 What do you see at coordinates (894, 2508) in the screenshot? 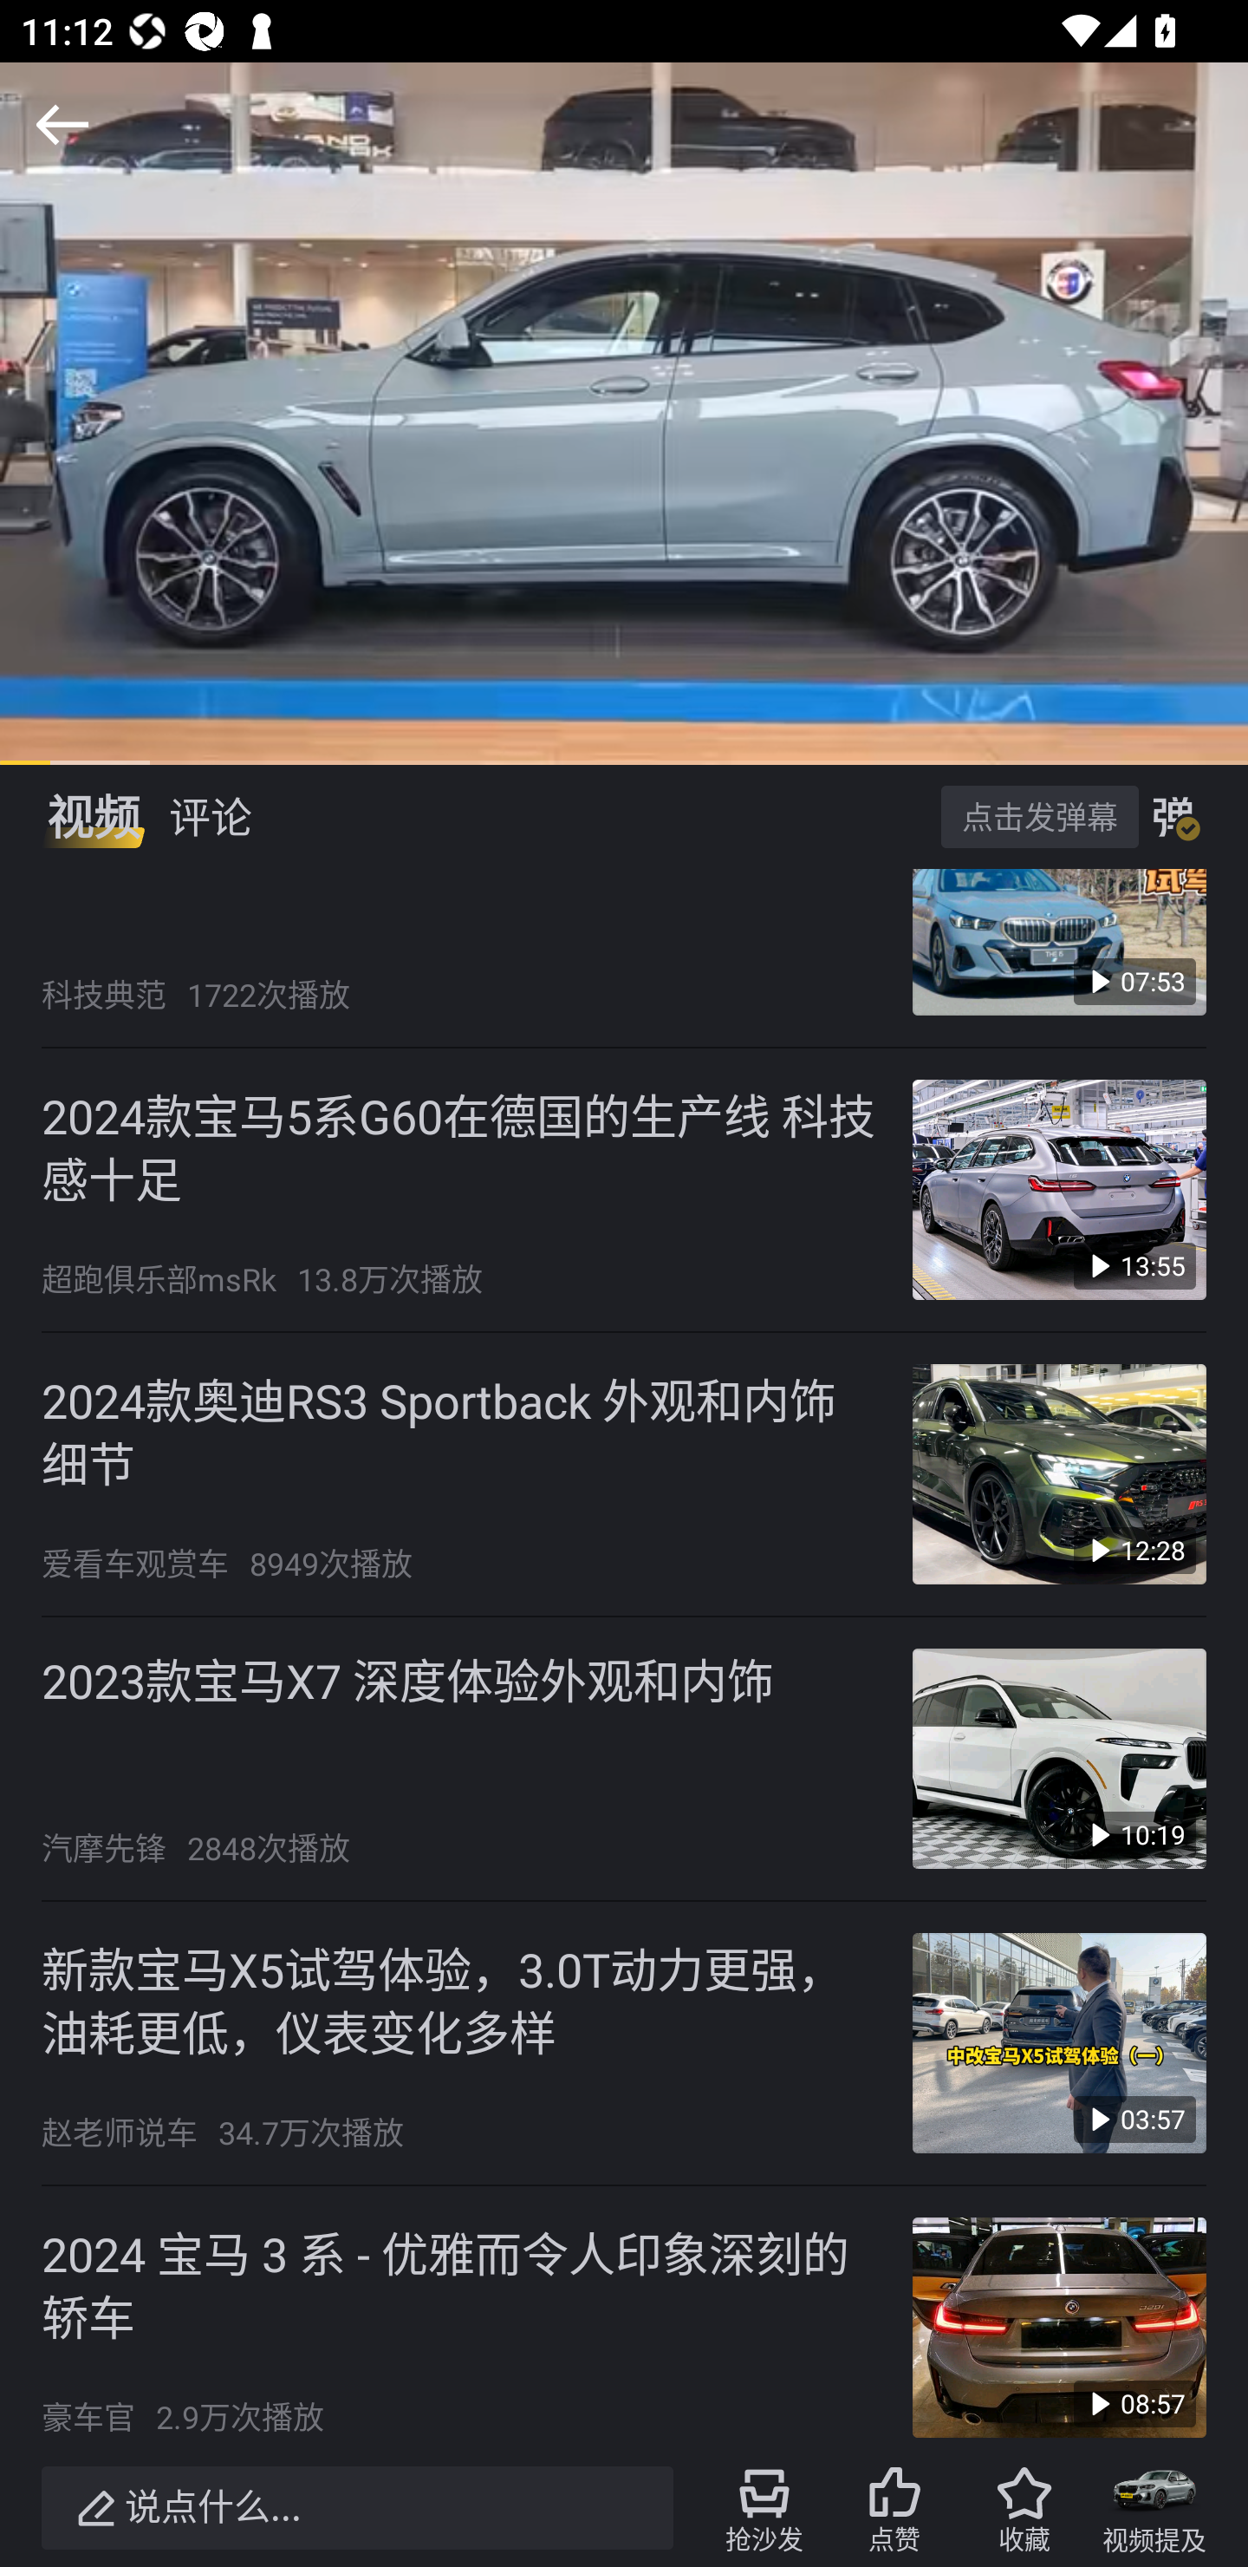
I see `点赞` at bounding box center [894, 2508].